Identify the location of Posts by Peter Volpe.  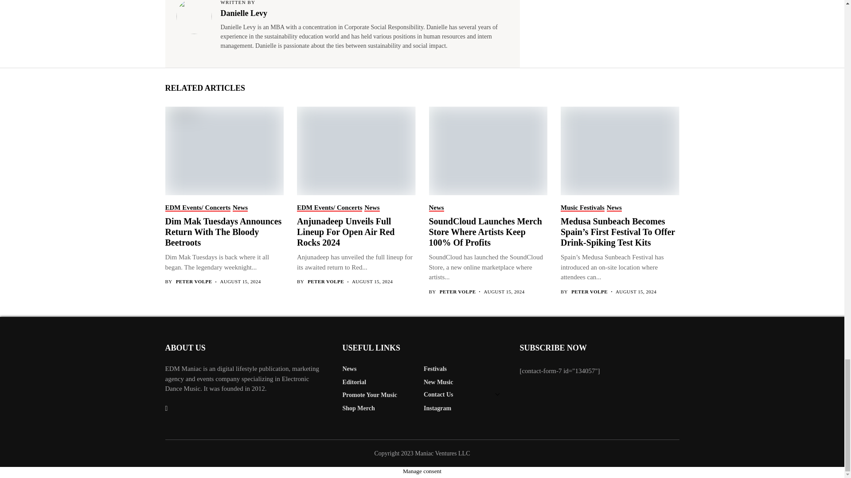
(325, 281).